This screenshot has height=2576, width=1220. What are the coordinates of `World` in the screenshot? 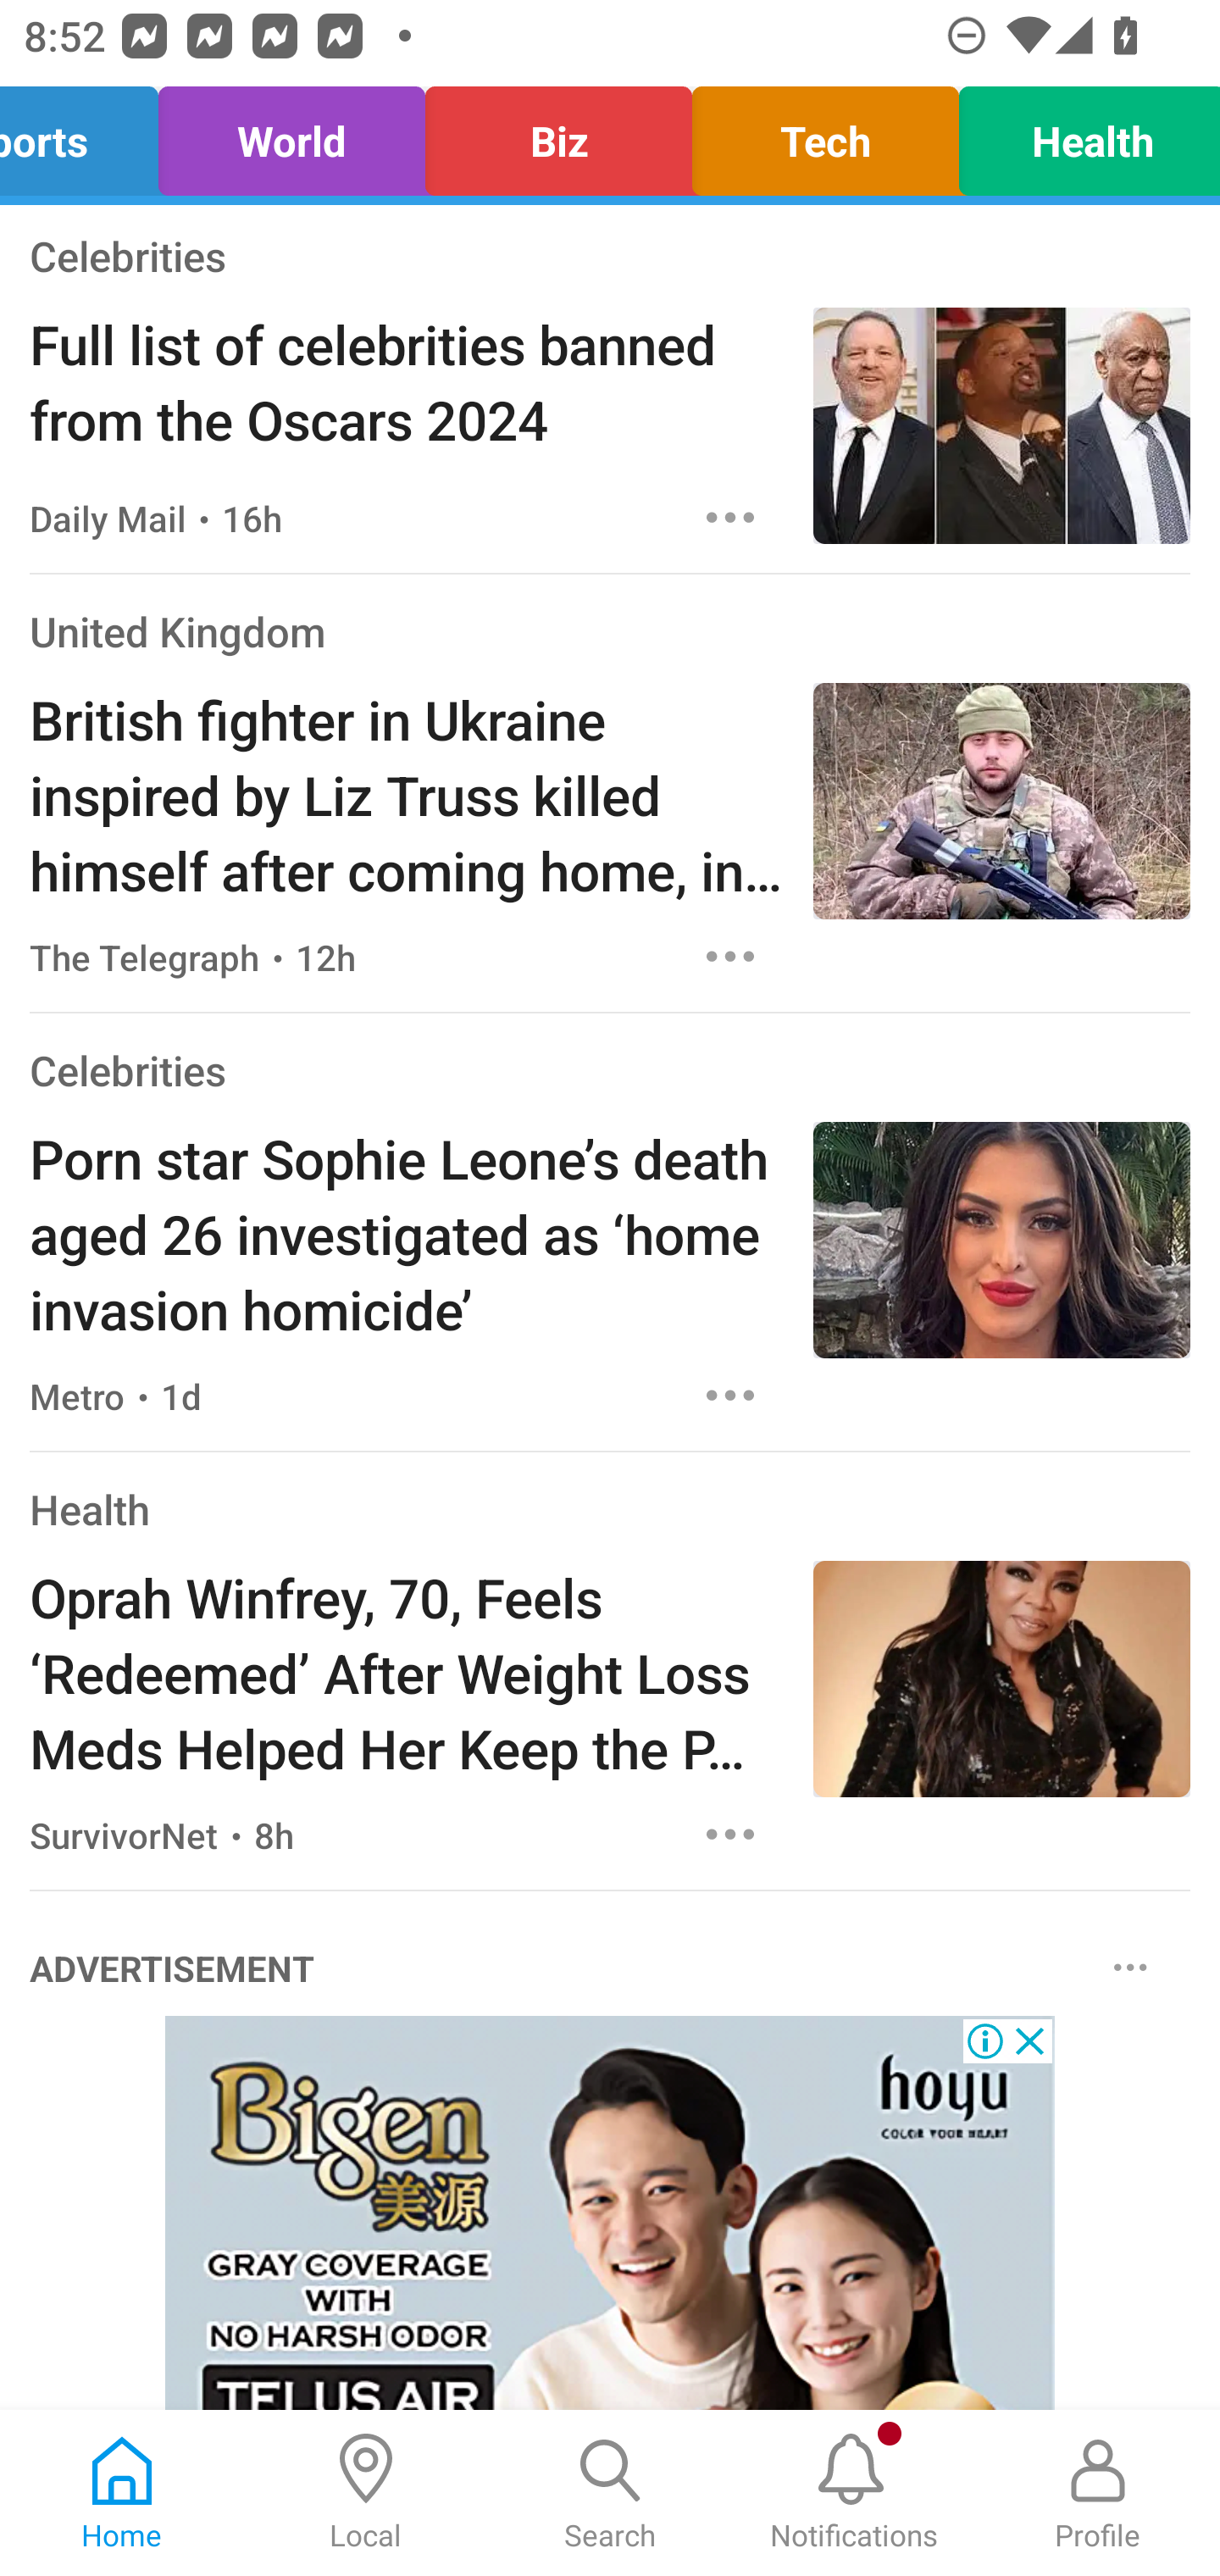 It's located at (291, 134).